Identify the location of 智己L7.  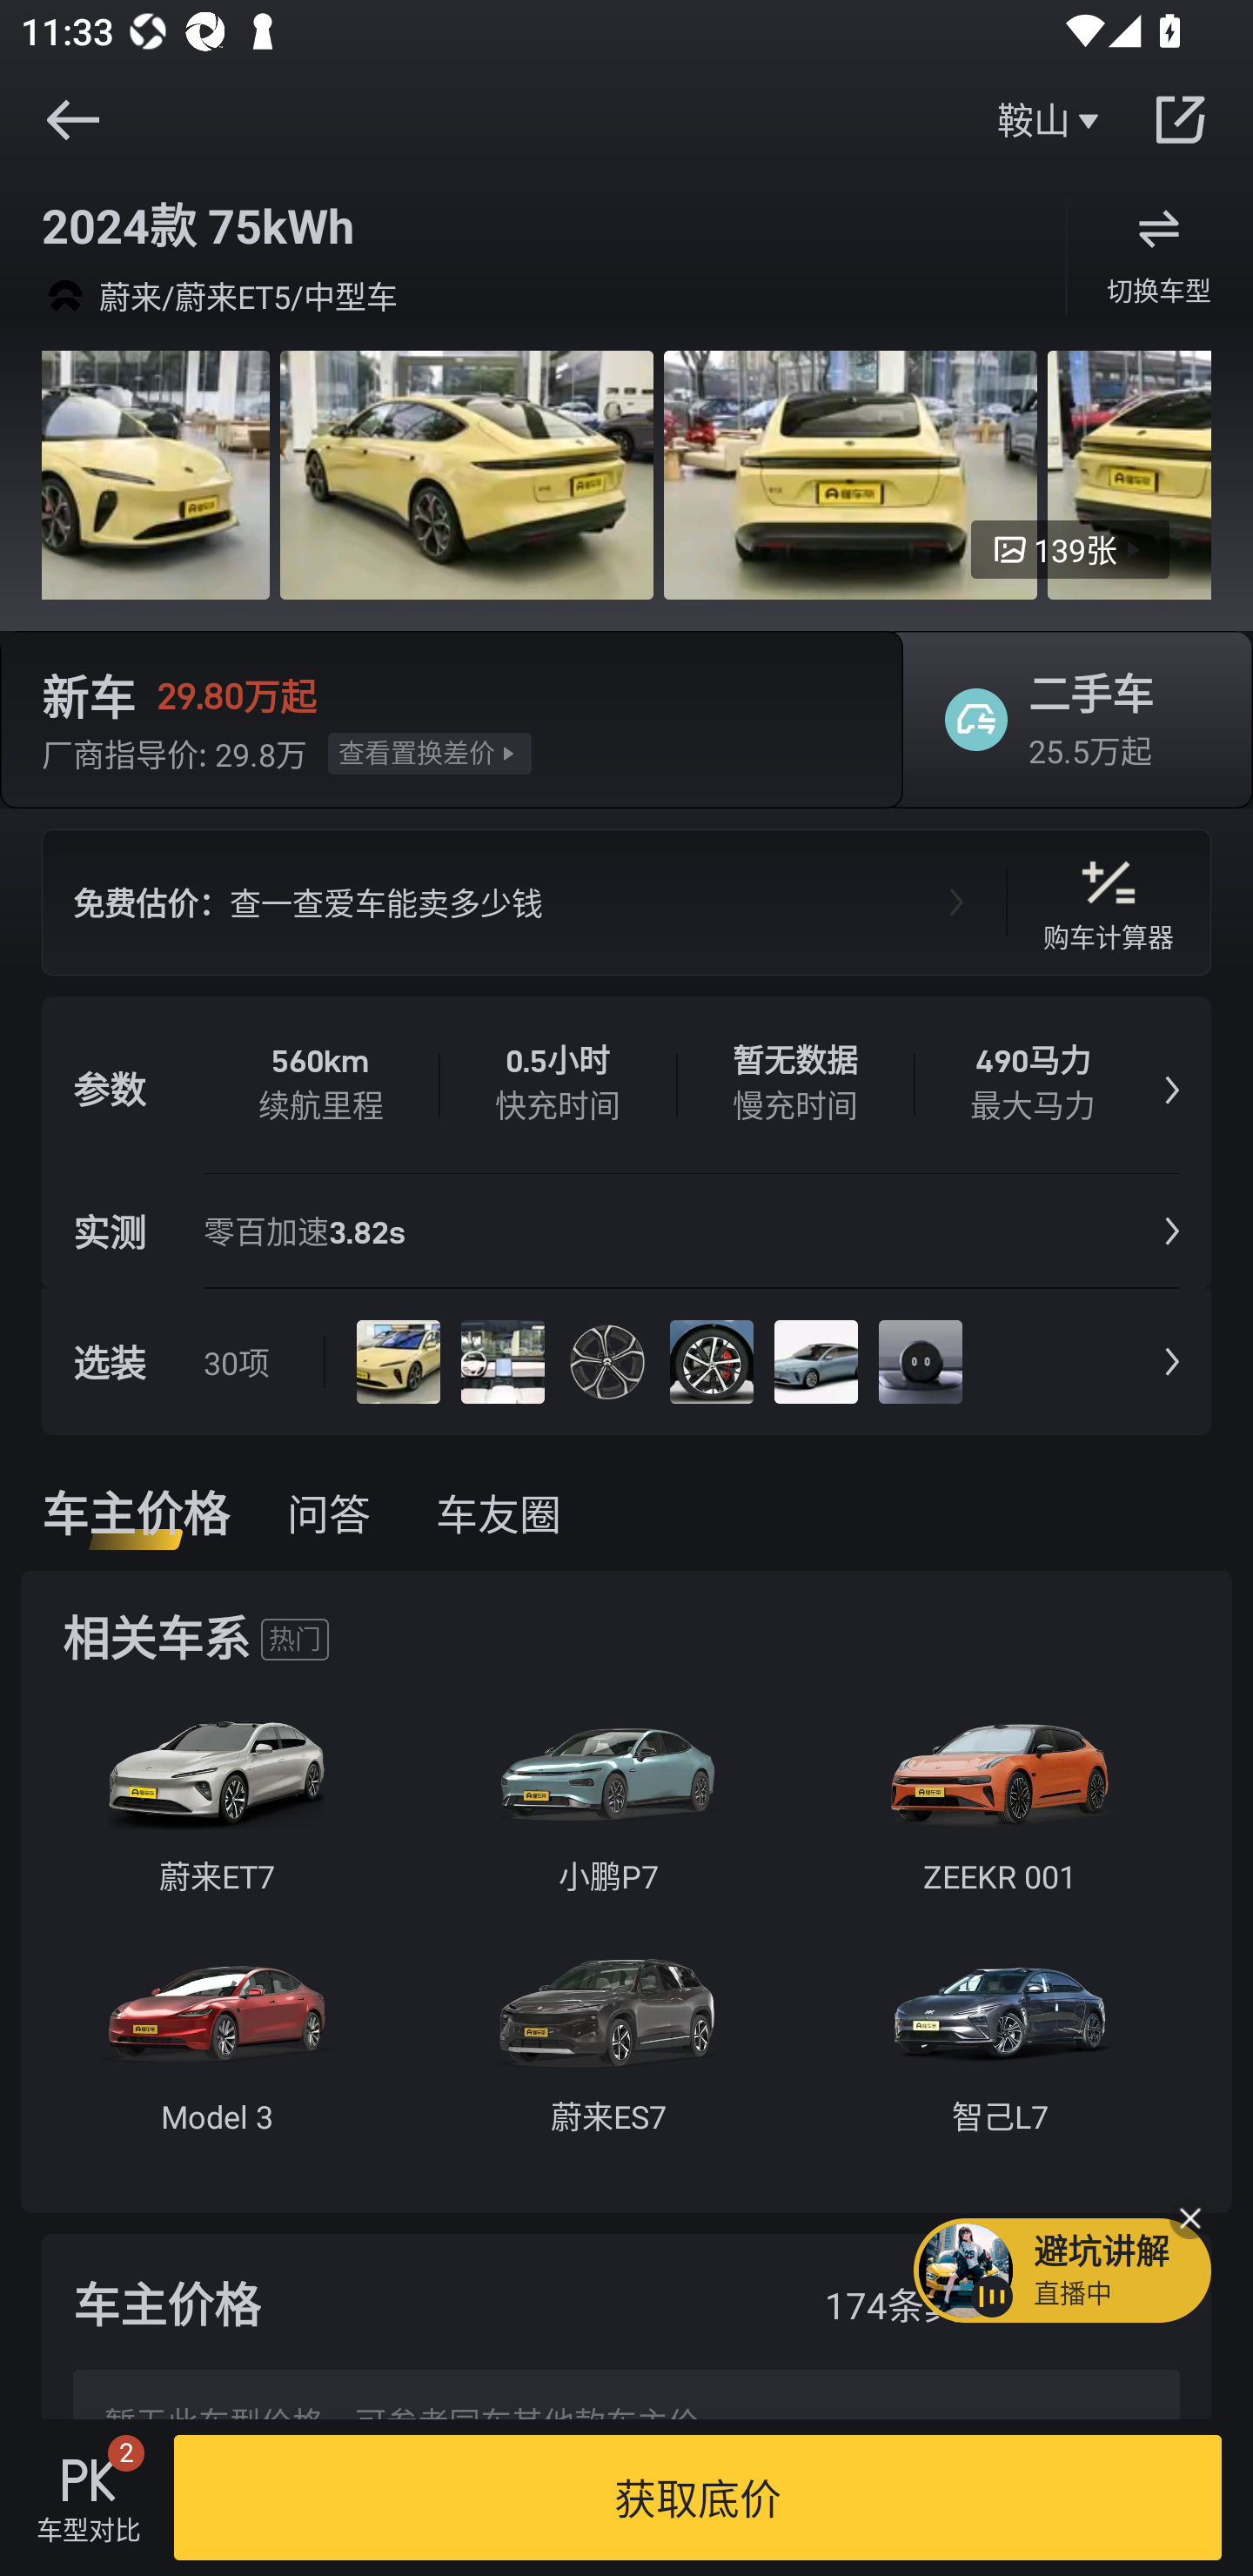
(999, 2054).